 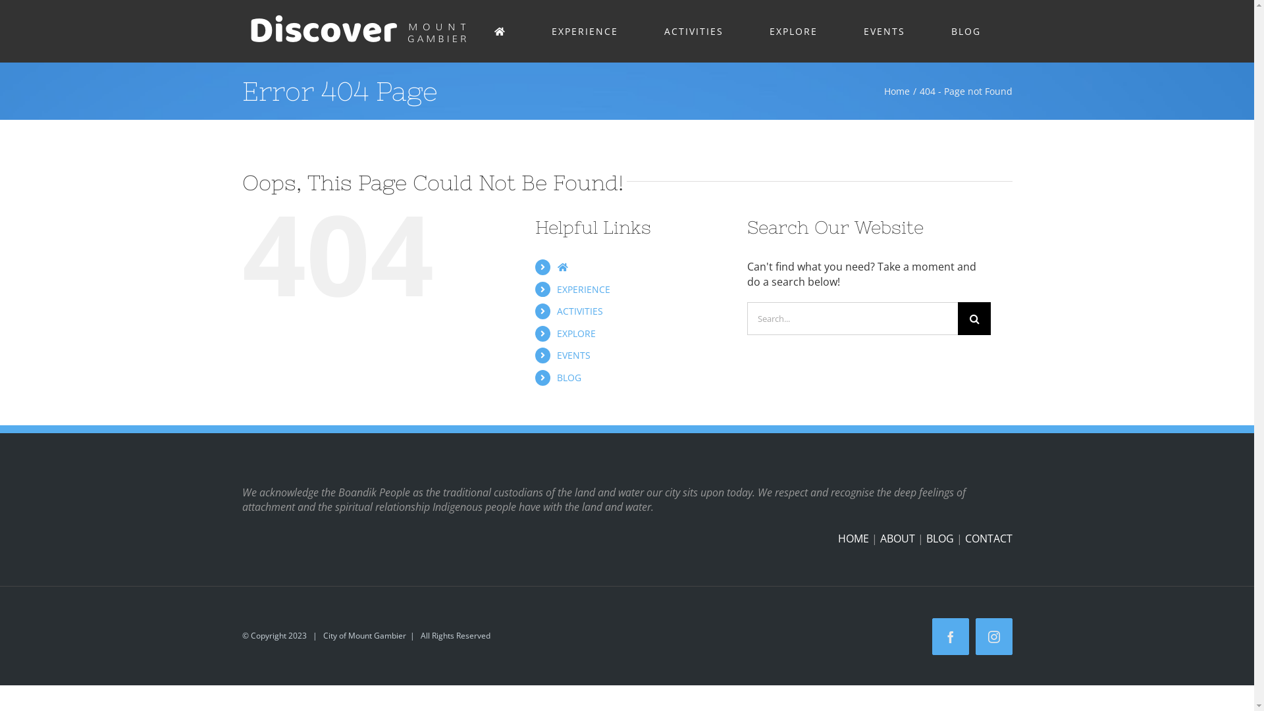 What do you see at coordinates (569, 378) in the screenshot?
I see `BLOG` at bounding box center [569, 378].